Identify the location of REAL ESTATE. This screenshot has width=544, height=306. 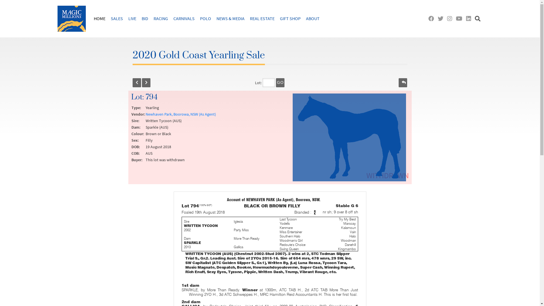
(262, 18).